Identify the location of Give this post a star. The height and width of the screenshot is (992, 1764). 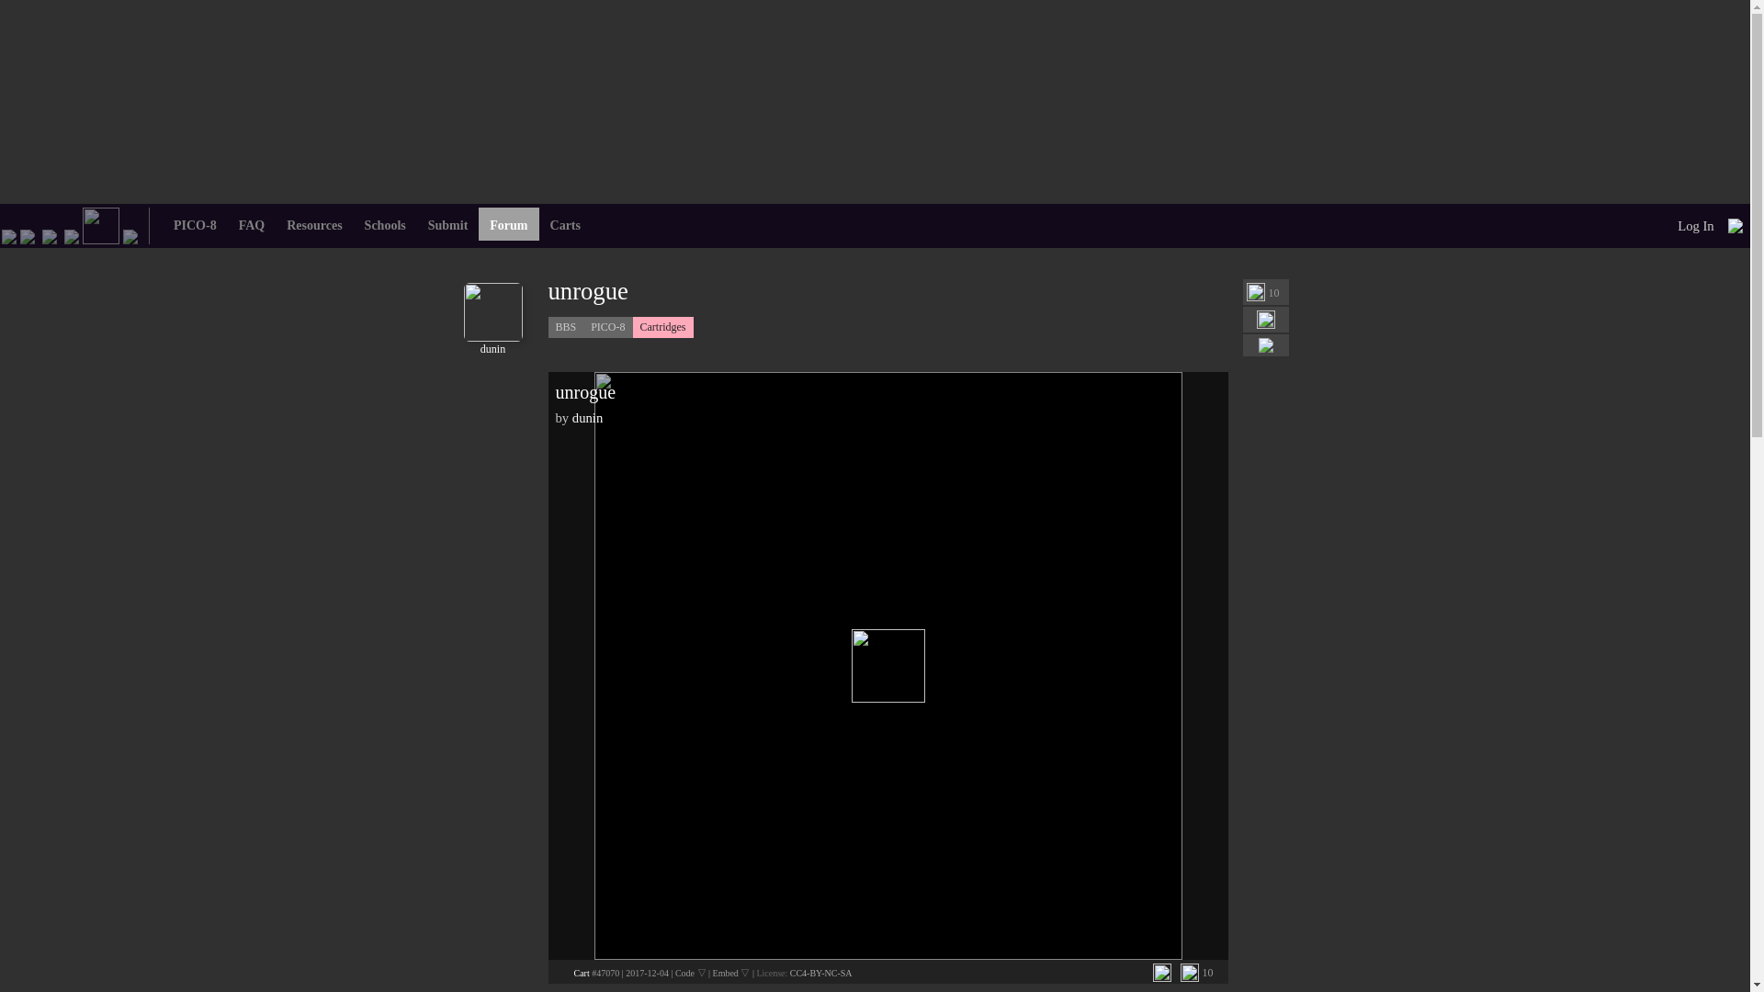
(1189, 972).